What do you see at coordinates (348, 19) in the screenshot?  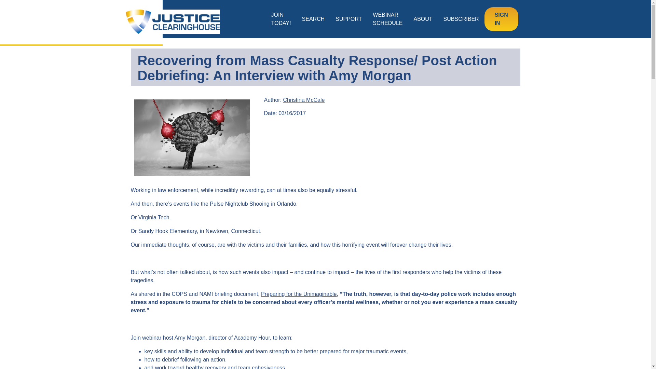 I see `Support` at bounding box center [348, 19].